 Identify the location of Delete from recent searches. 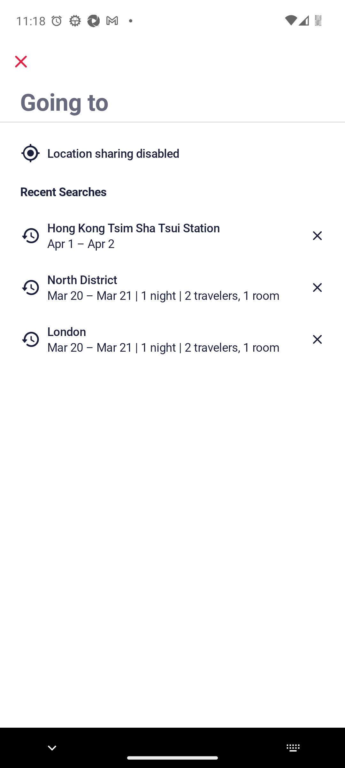
(318, 236).